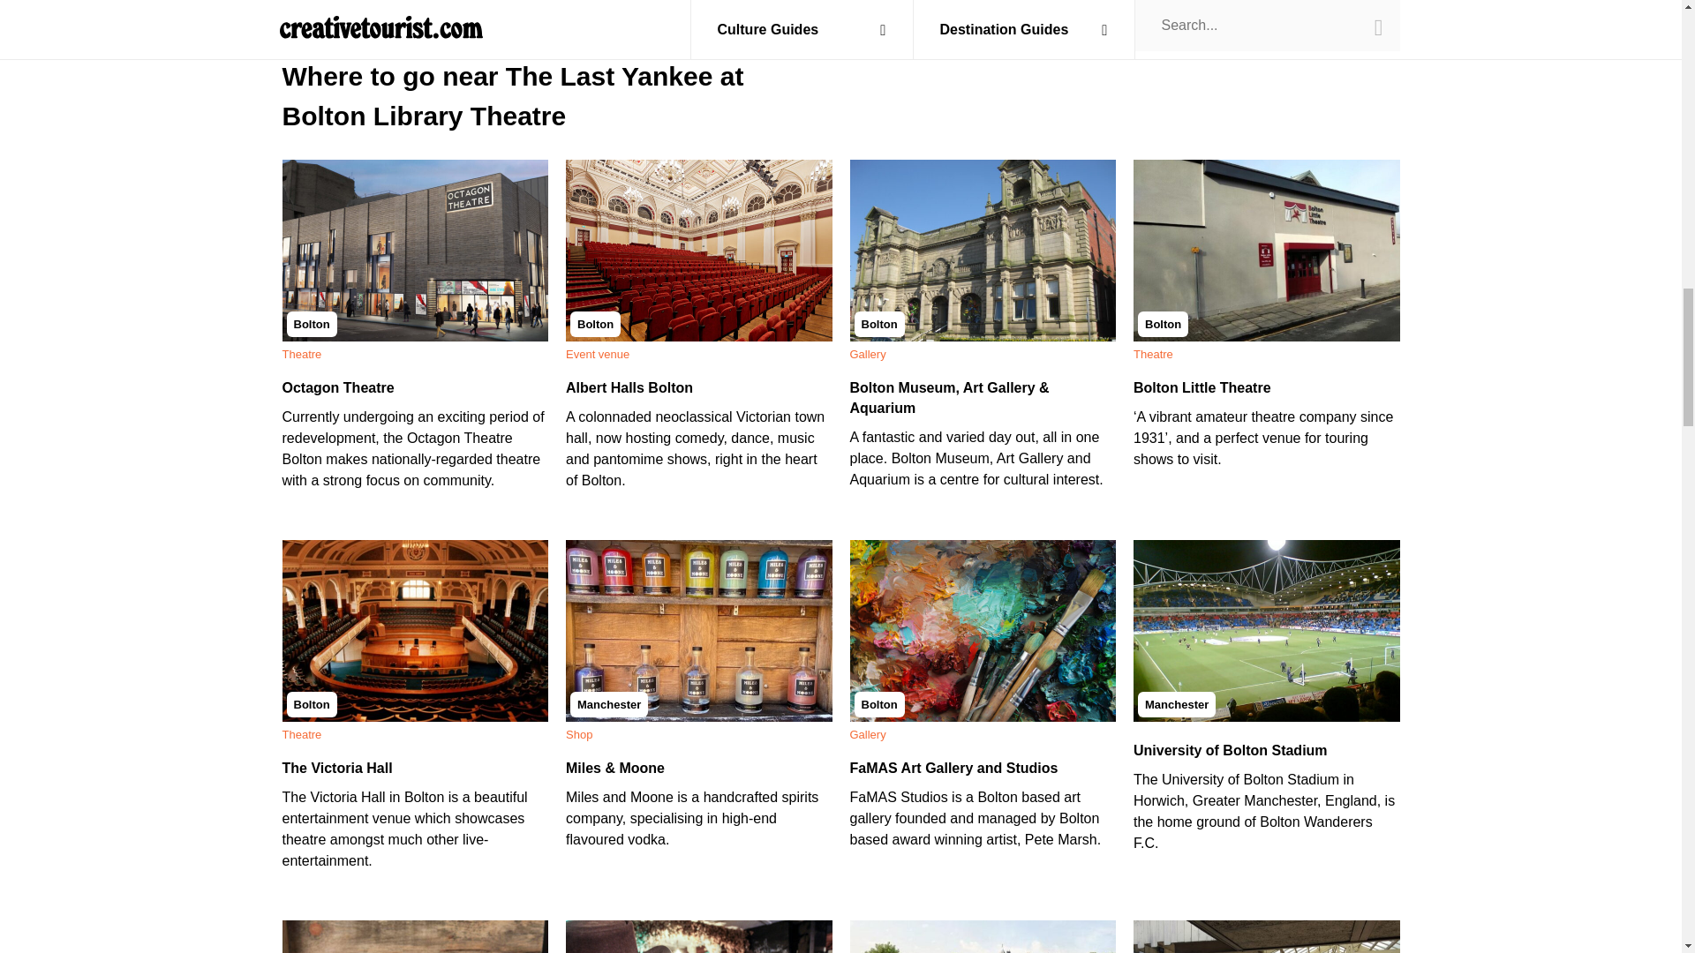  I want to click on Bolton, so click(699, 251).